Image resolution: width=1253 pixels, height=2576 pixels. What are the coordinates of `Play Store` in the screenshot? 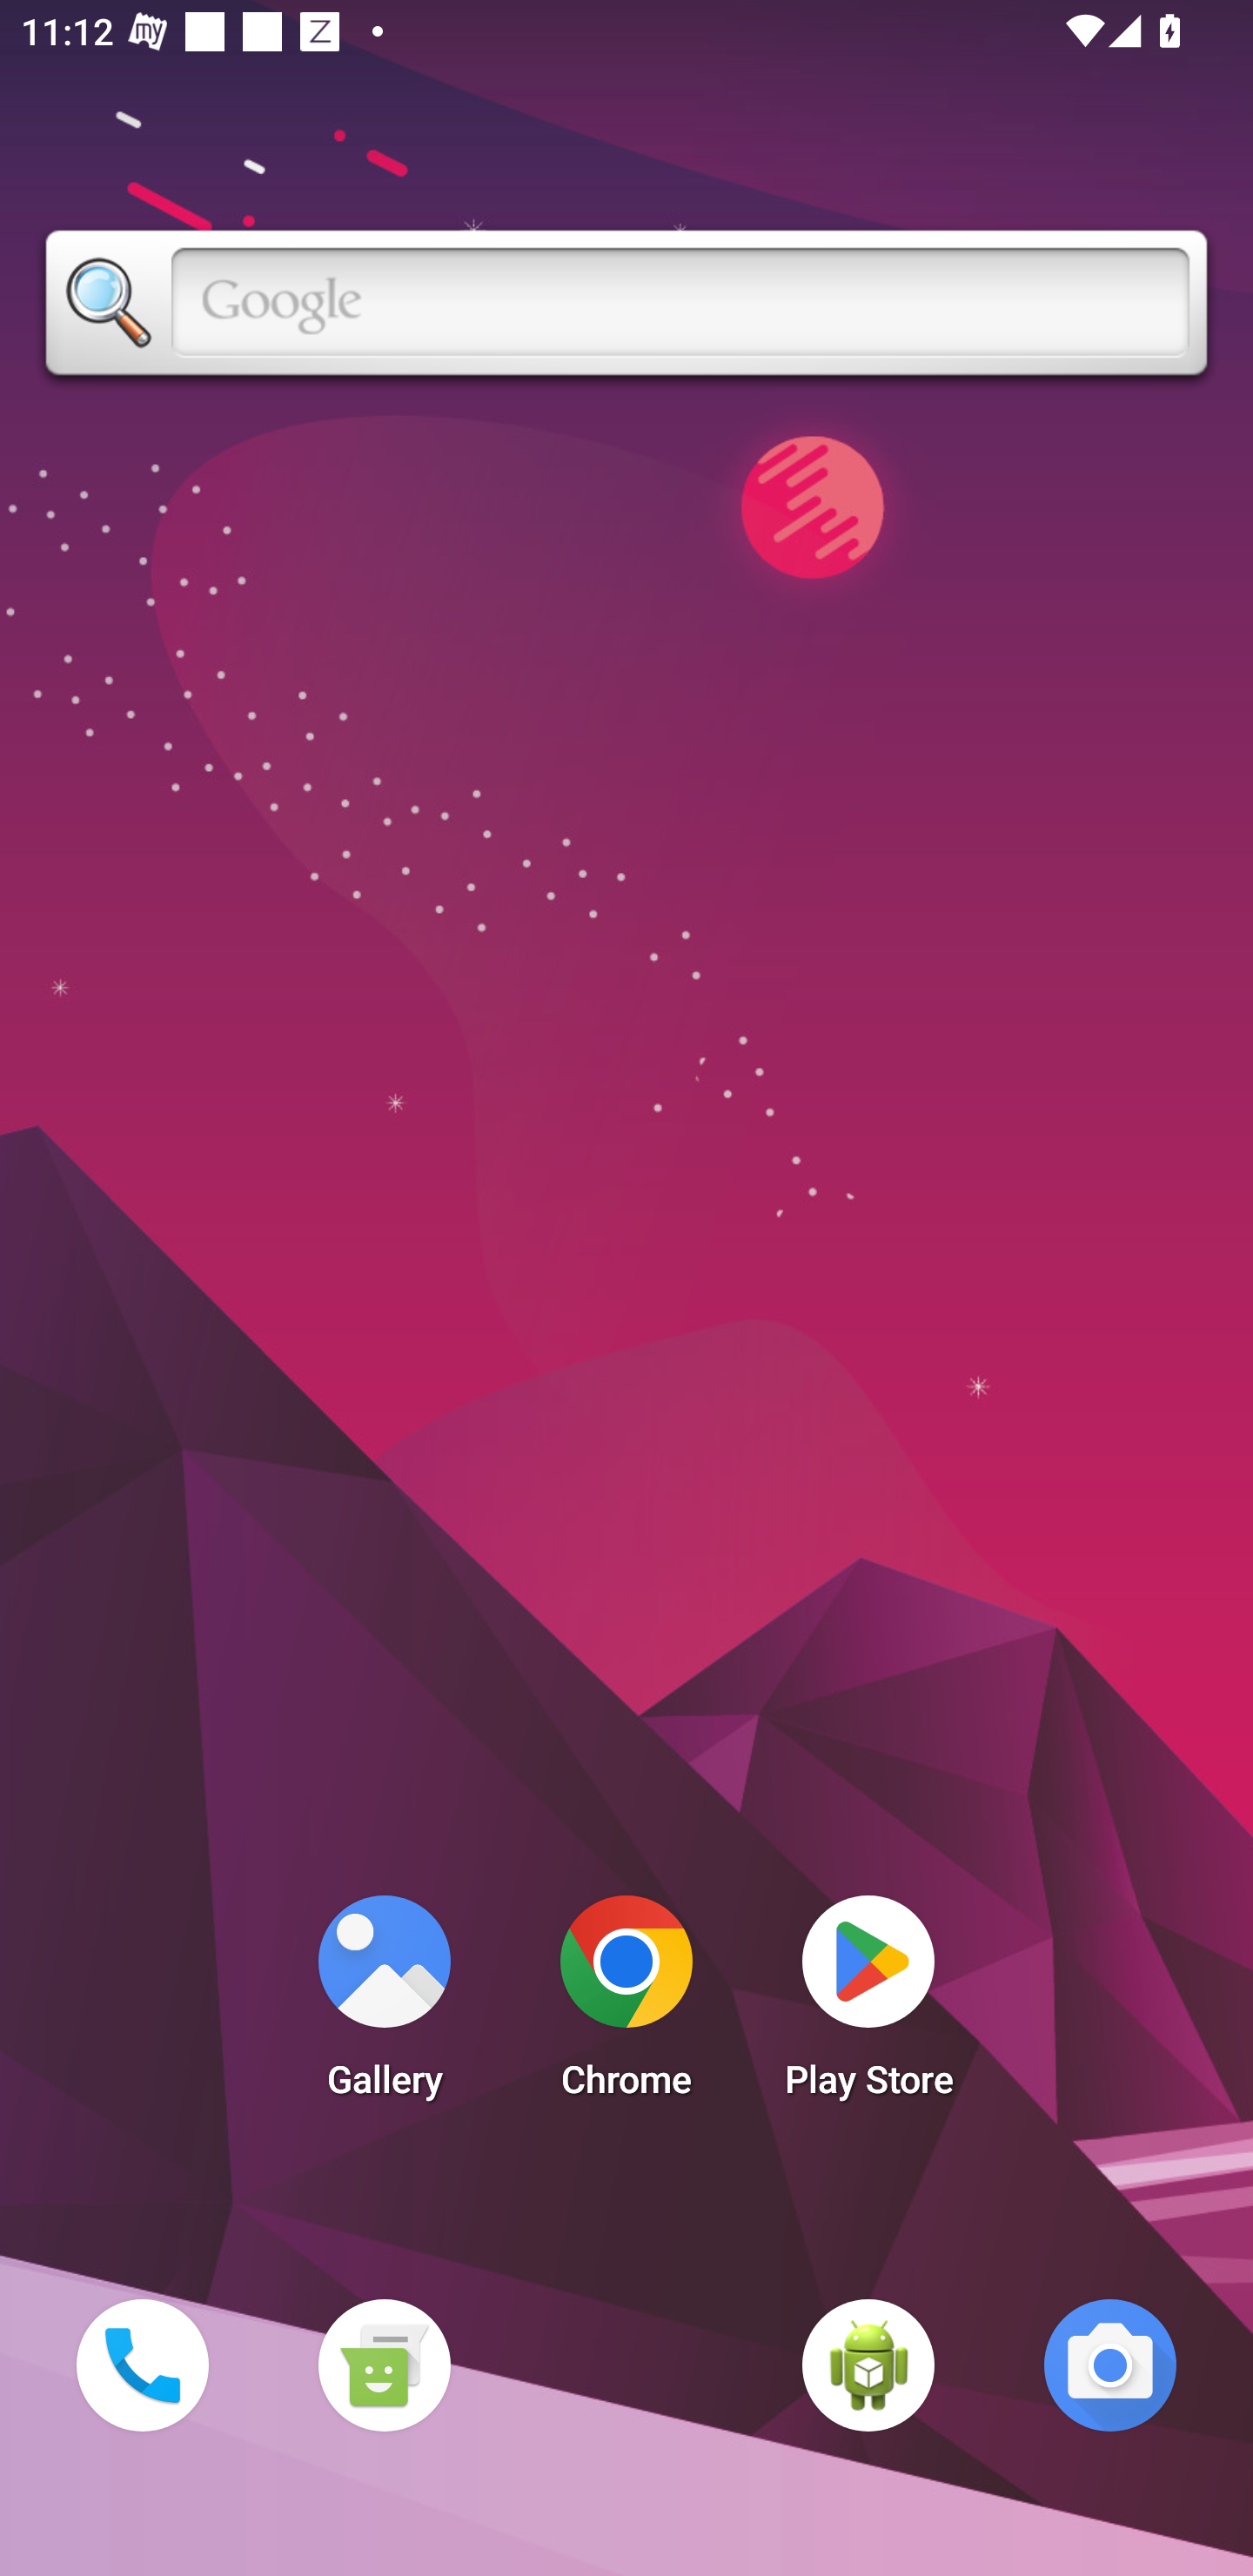 It's located at (868, 2005).